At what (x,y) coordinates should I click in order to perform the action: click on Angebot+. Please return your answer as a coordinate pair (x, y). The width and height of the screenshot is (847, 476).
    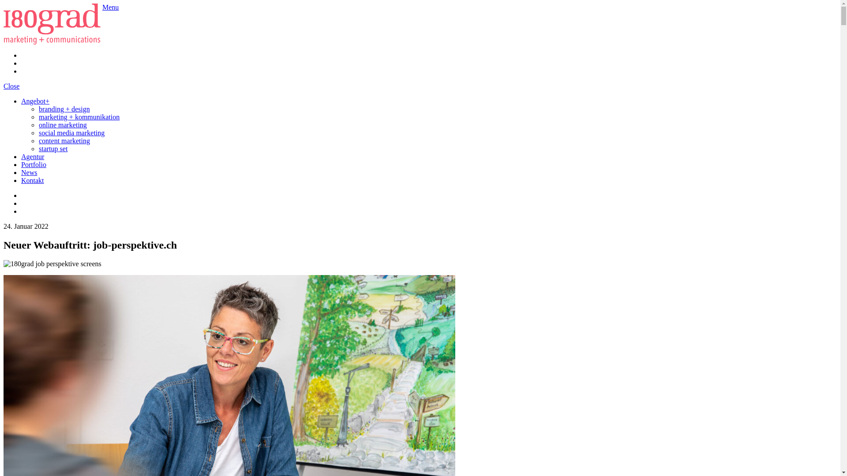
    Looking at the image, I should click on (35, 101).